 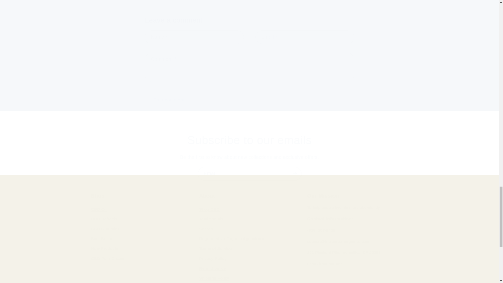 I want to click on Email, so click(x=249, y=174).